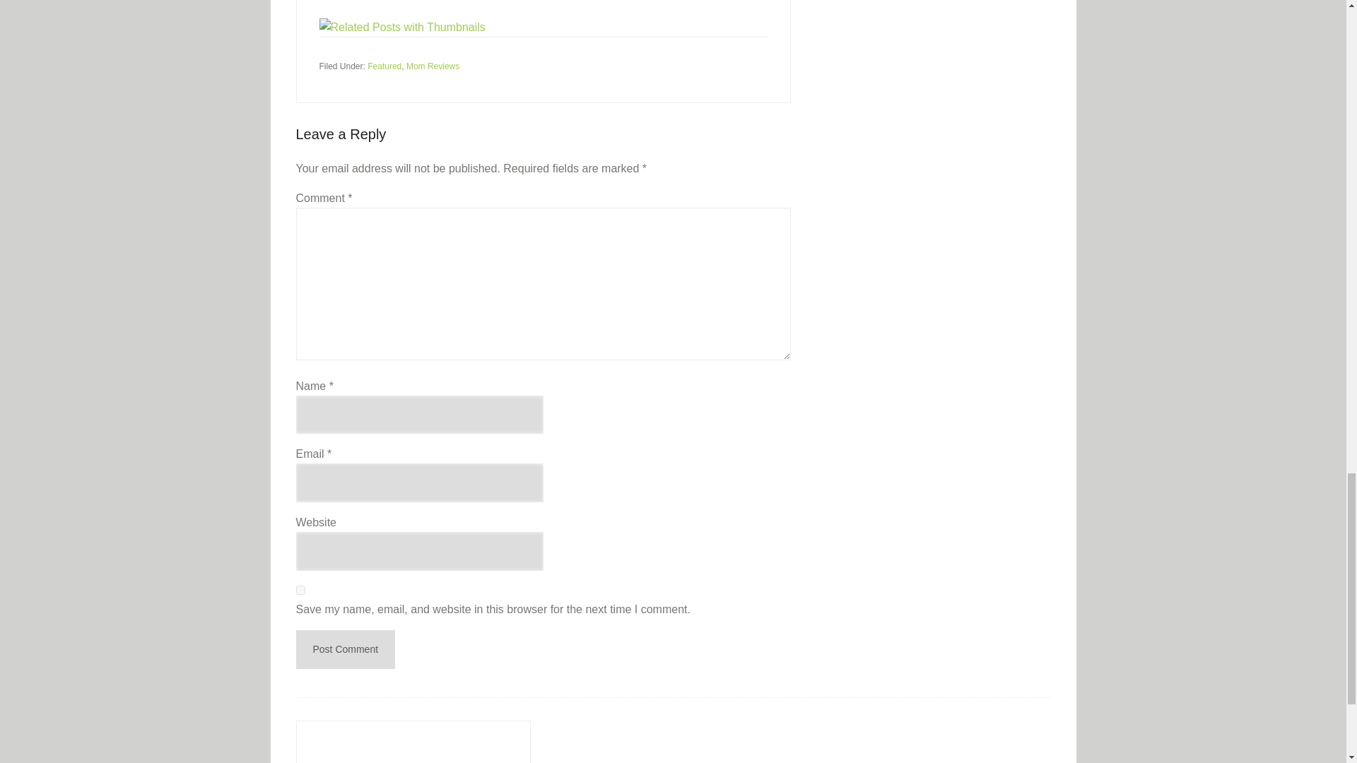 This screenshot has height=763, width=1357. Describe the element at coordinates (345, 650) in the screenshot. I see `Post Comment` at that location.